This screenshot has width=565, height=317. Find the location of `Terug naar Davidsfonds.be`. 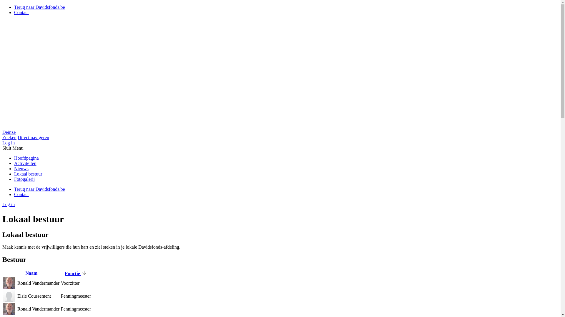

Terug naar Davidsfonds.be is located at coordinates (39, 189).